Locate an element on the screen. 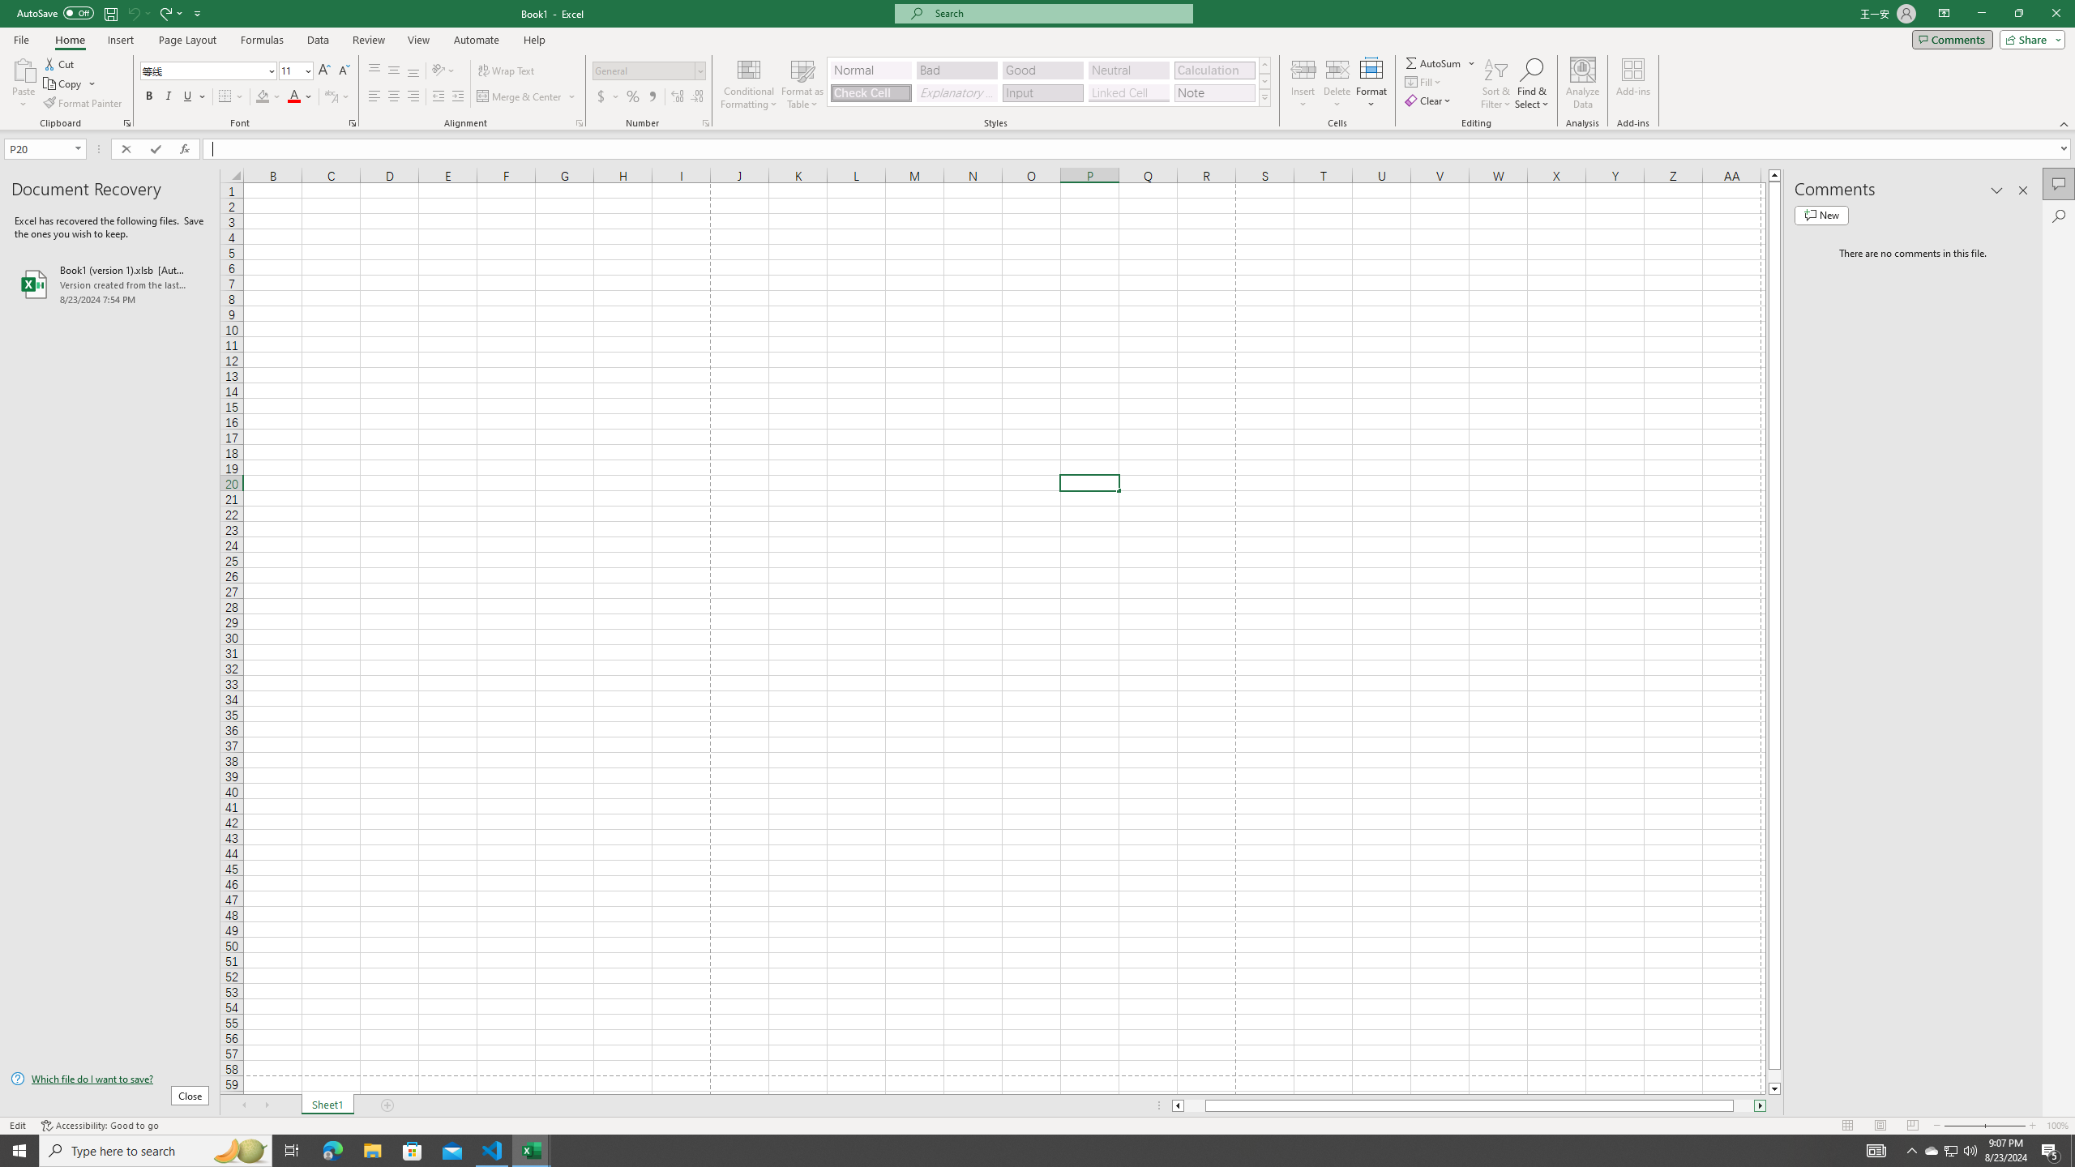  Decrease Decimal is located at coordinates (697, 97).